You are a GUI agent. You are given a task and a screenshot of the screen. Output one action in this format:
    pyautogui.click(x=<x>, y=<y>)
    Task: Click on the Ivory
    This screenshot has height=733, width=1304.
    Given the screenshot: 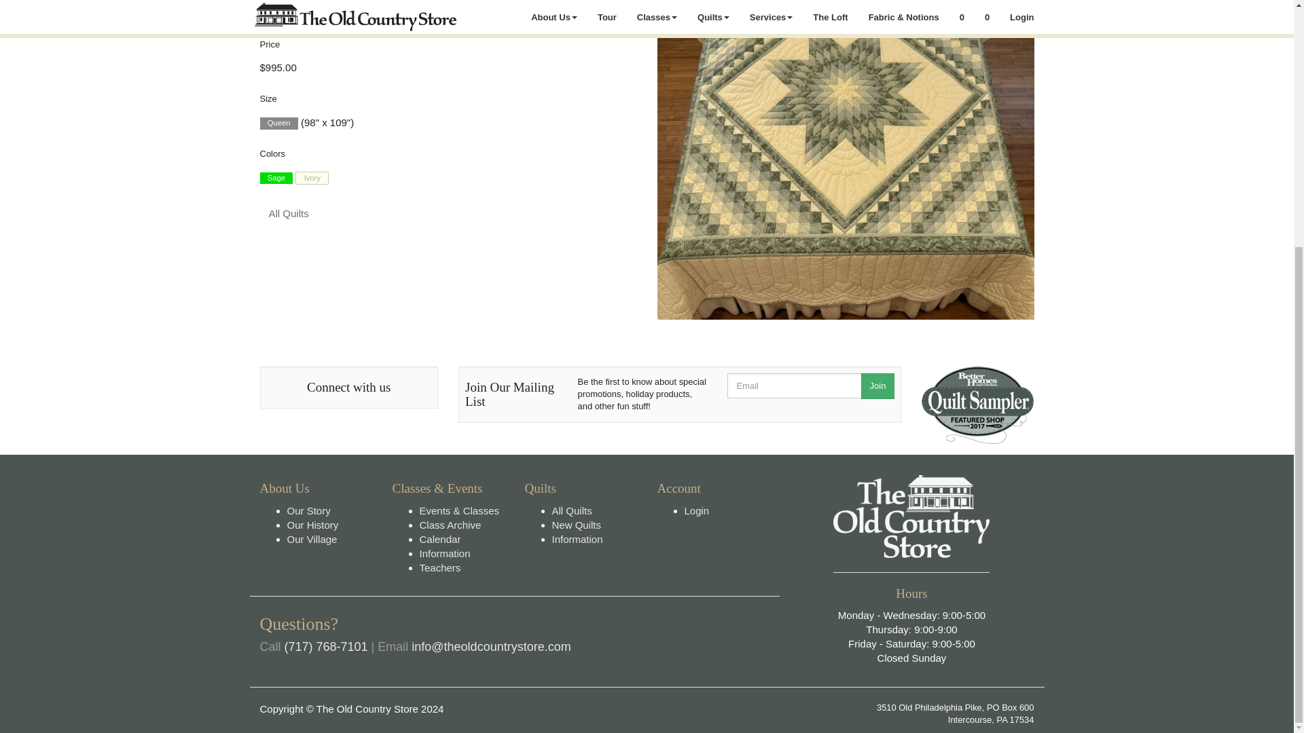 What is the action you would take?
    pyautogui.click(x=312, y=178)
    